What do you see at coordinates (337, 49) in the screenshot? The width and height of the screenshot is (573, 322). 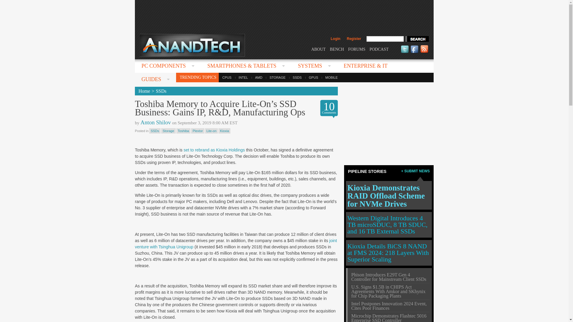 I see `BENCH` at bounding box center [337, 49].